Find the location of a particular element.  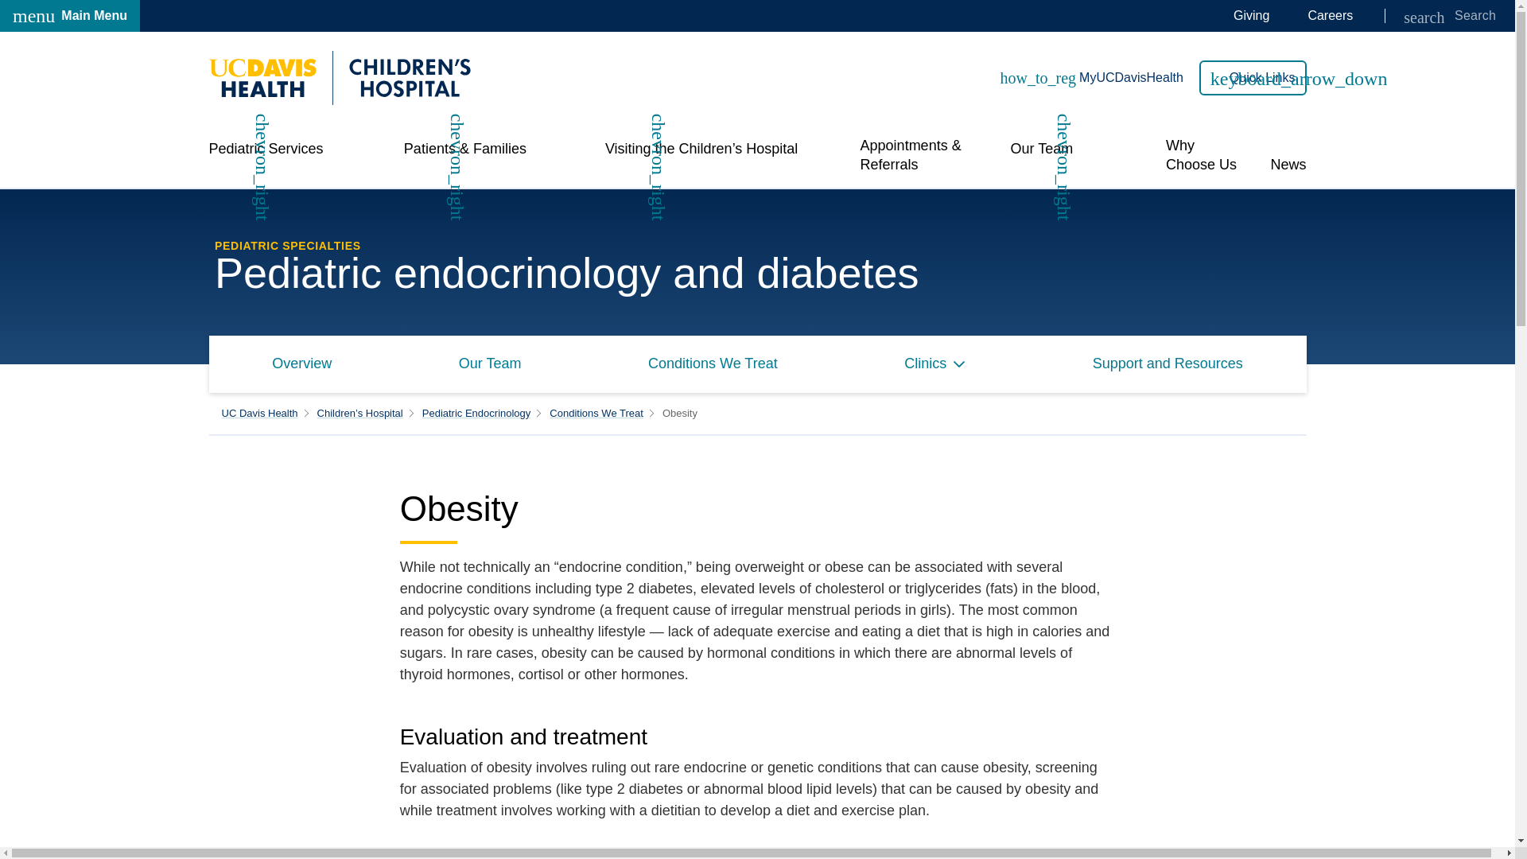

Careers is located at coordinates (70, 16).